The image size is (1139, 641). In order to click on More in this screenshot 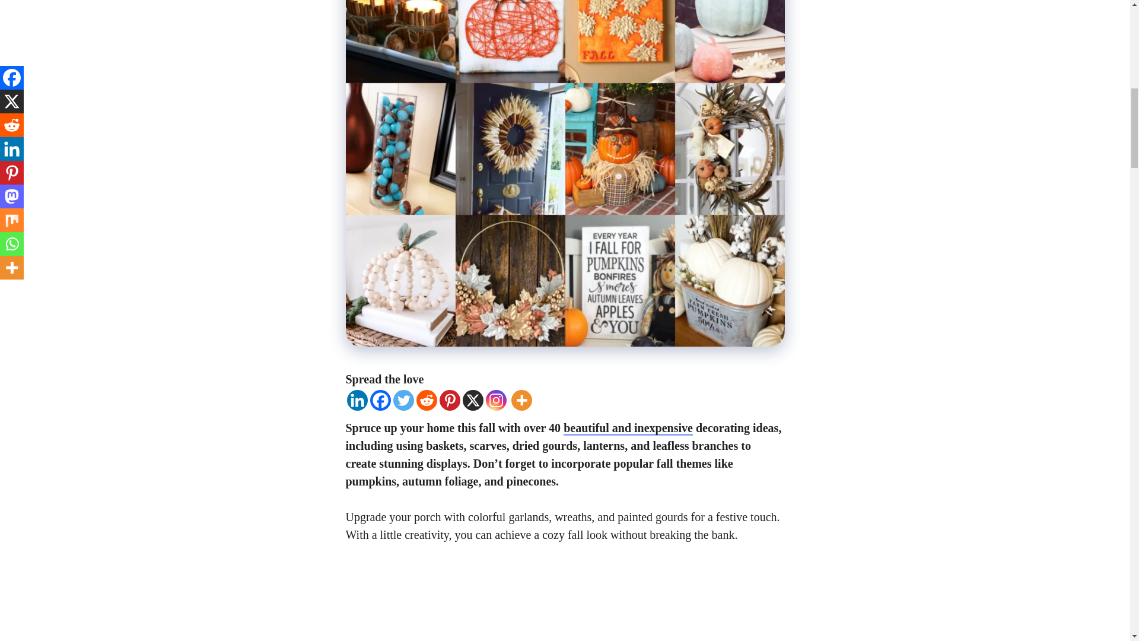, I will do `click(521, 400)`.